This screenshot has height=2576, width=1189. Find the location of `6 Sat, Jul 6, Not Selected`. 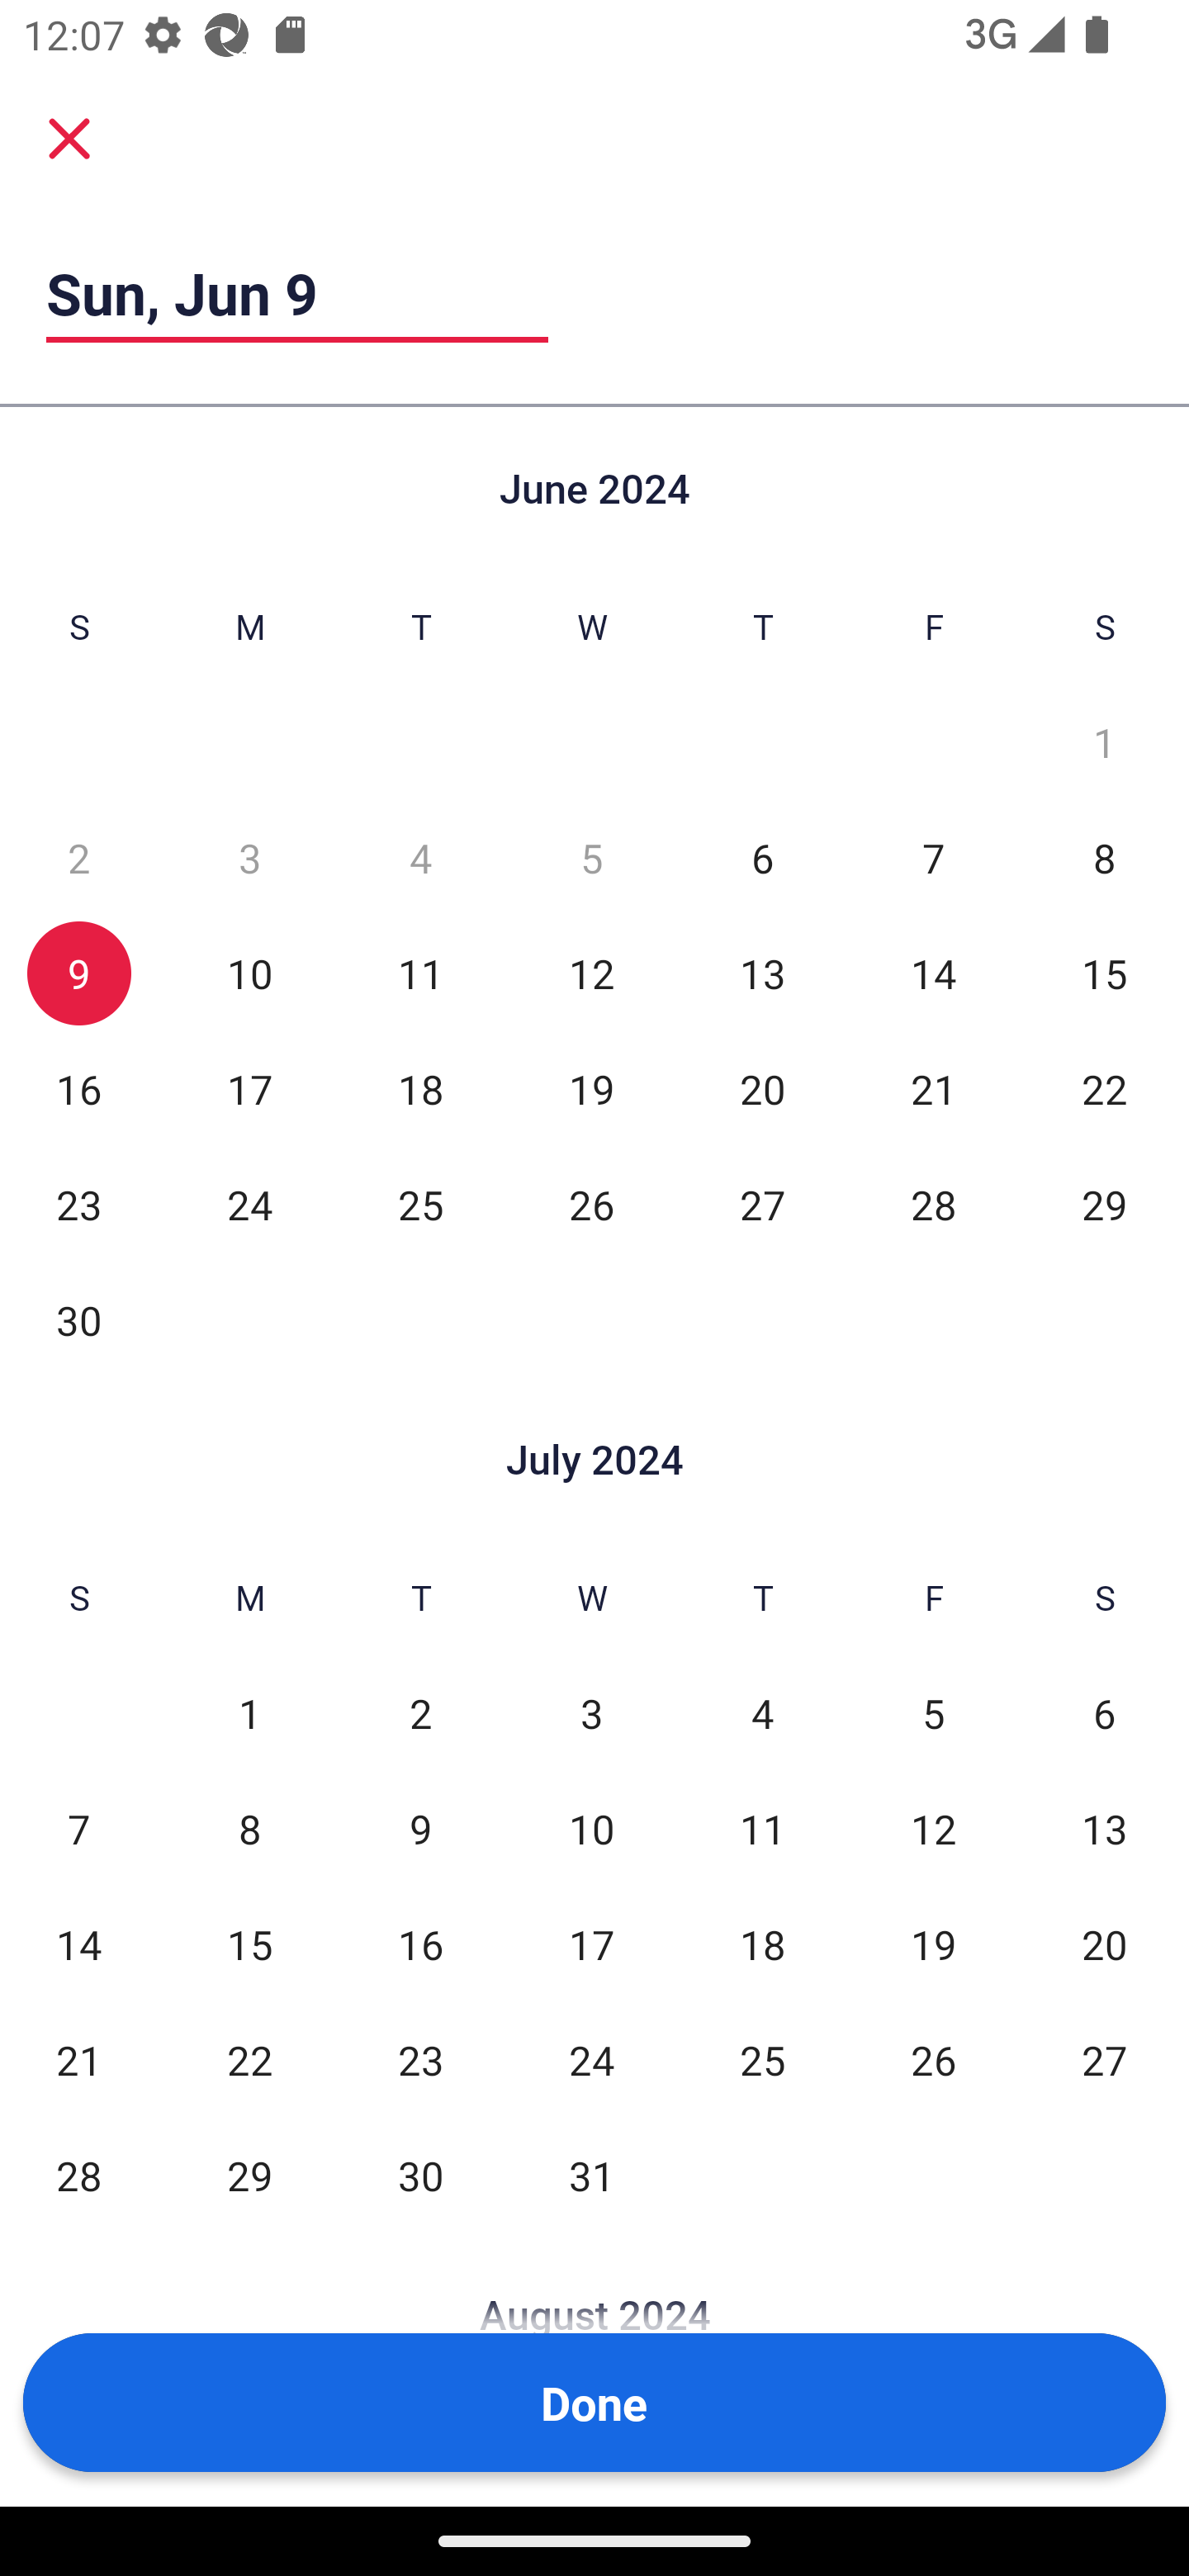

6 Sat, Jul 6, Not Selected is located at coordinates (1105, 1714).